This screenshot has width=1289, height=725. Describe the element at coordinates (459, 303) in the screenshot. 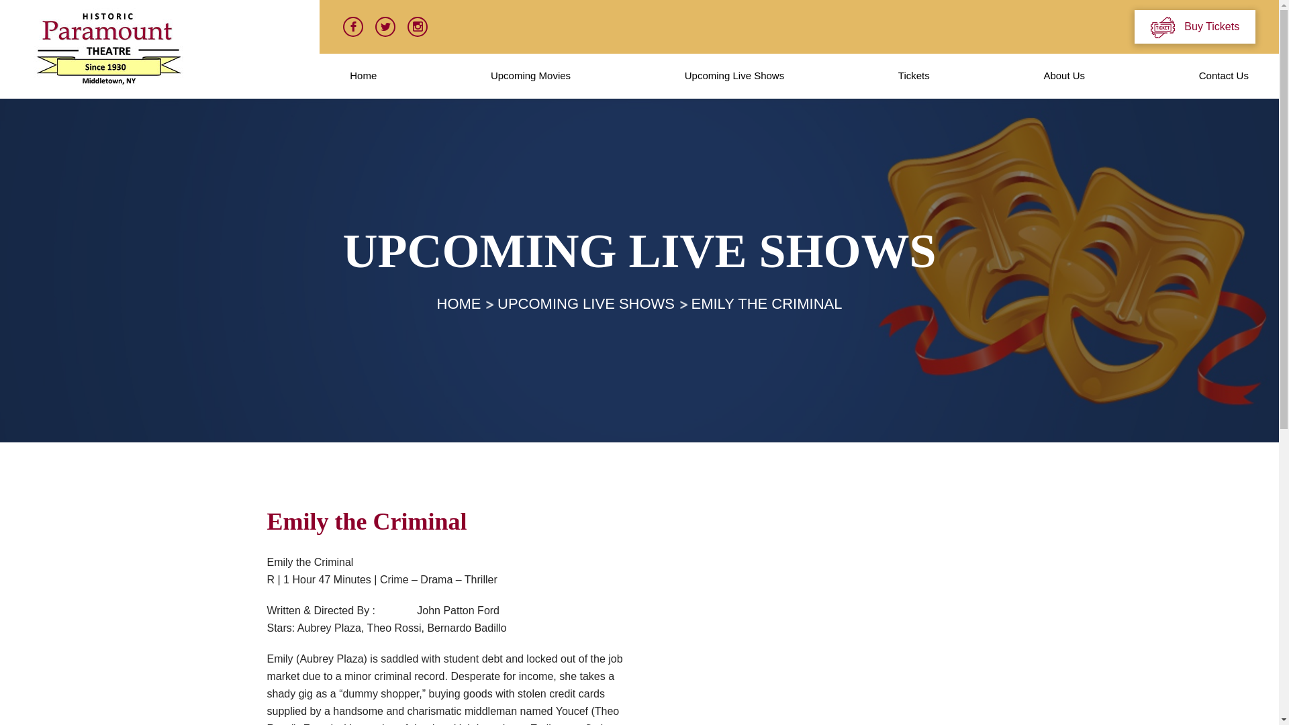

I see `HOME` at that location.